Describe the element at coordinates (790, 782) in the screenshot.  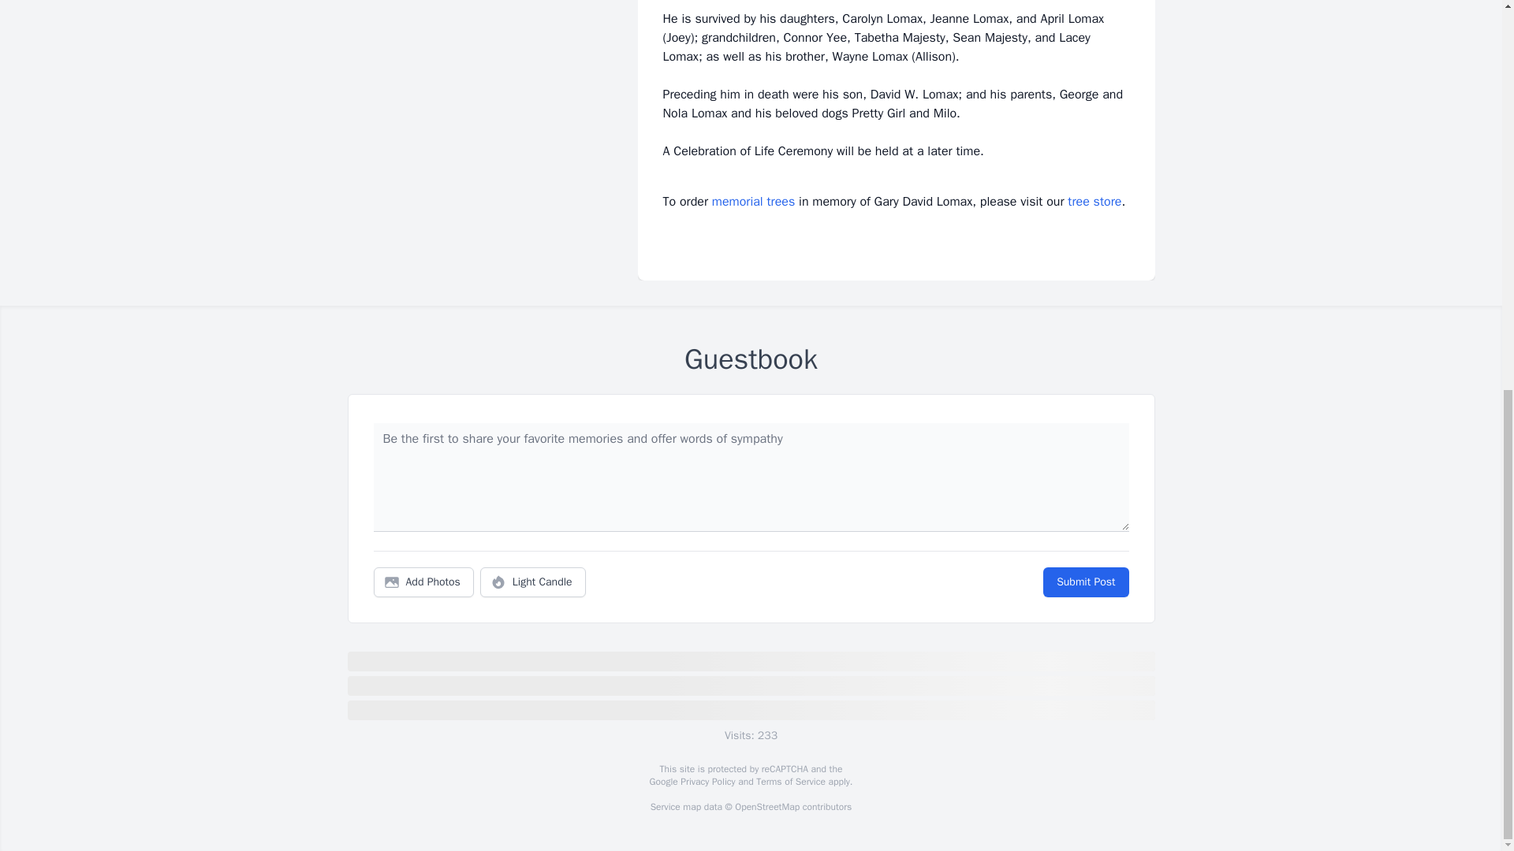
I see `Terms of Service` at that location.